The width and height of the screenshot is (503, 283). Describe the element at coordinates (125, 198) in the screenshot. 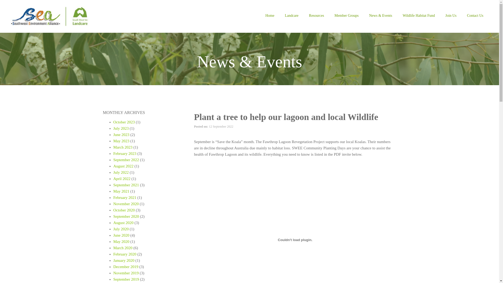

I see `February 2021` at that location.